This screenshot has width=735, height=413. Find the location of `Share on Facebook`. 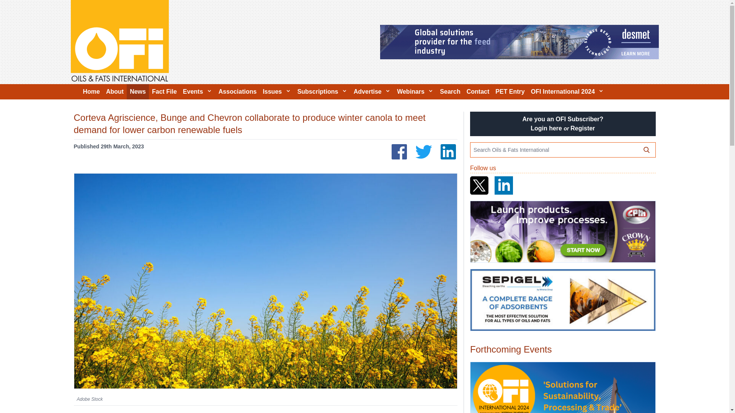

Share on Facebook is located at coordinates (399, 151).